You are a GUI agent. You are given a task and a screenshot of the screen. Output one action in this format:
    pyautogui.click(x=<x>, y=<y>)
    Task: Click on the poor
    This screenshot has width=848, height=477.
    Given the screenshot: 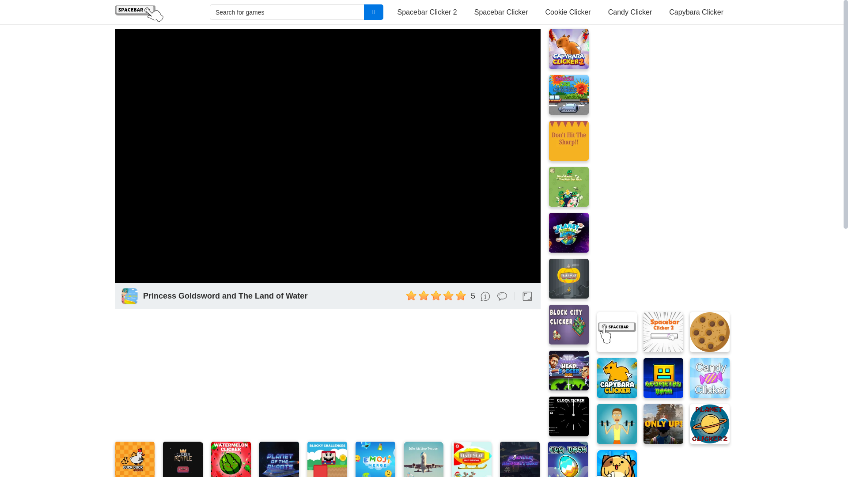 What is the action you would take?
    pyautogui.click(x=424, y=295)
    